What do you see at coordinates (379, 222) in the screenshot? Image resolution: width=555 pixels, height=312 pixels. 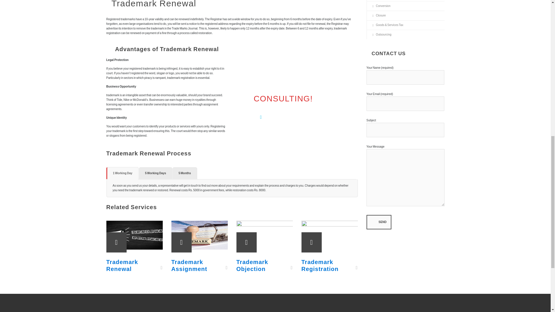 I see `Send` at bounding box center [379, 222].